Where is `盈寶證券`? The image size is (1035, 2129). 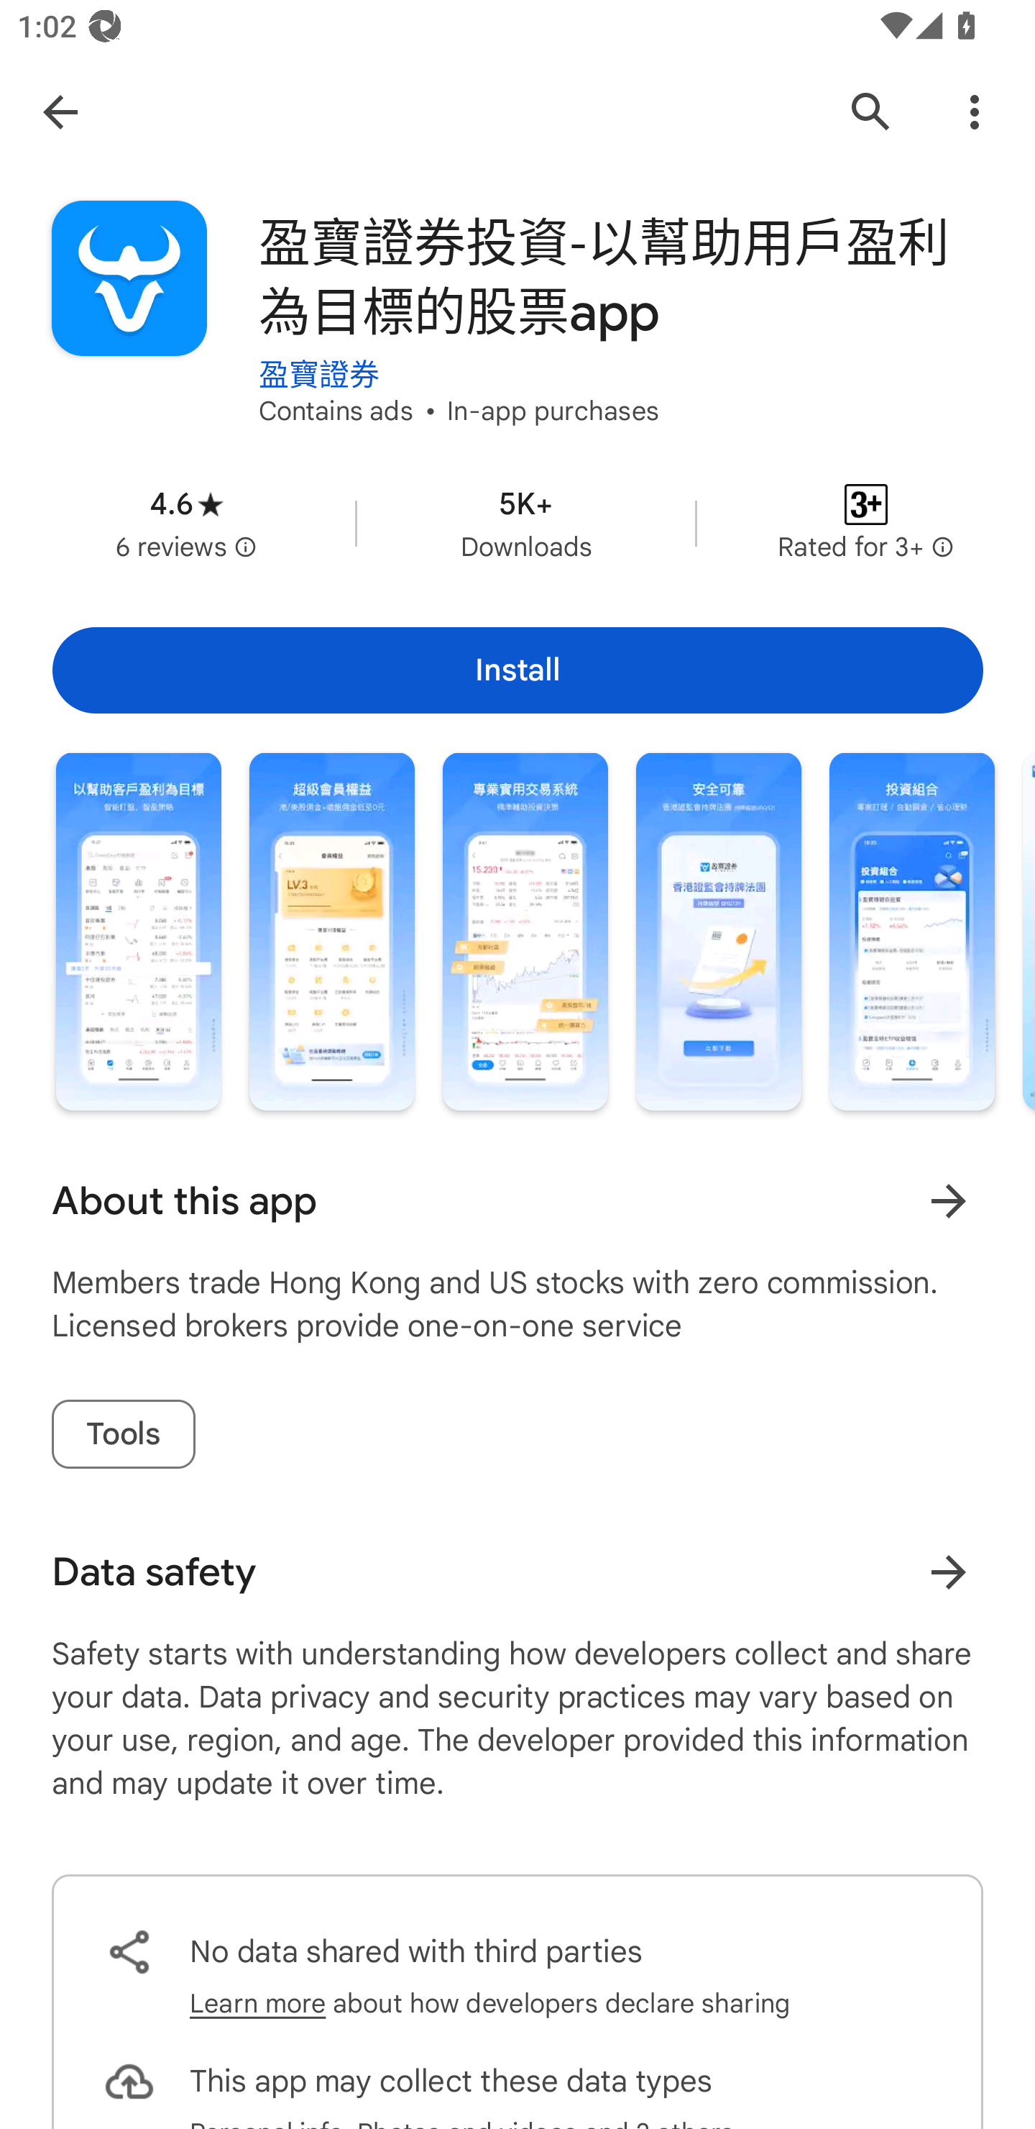 盈寶證券 is located at coordinates (319, 357).